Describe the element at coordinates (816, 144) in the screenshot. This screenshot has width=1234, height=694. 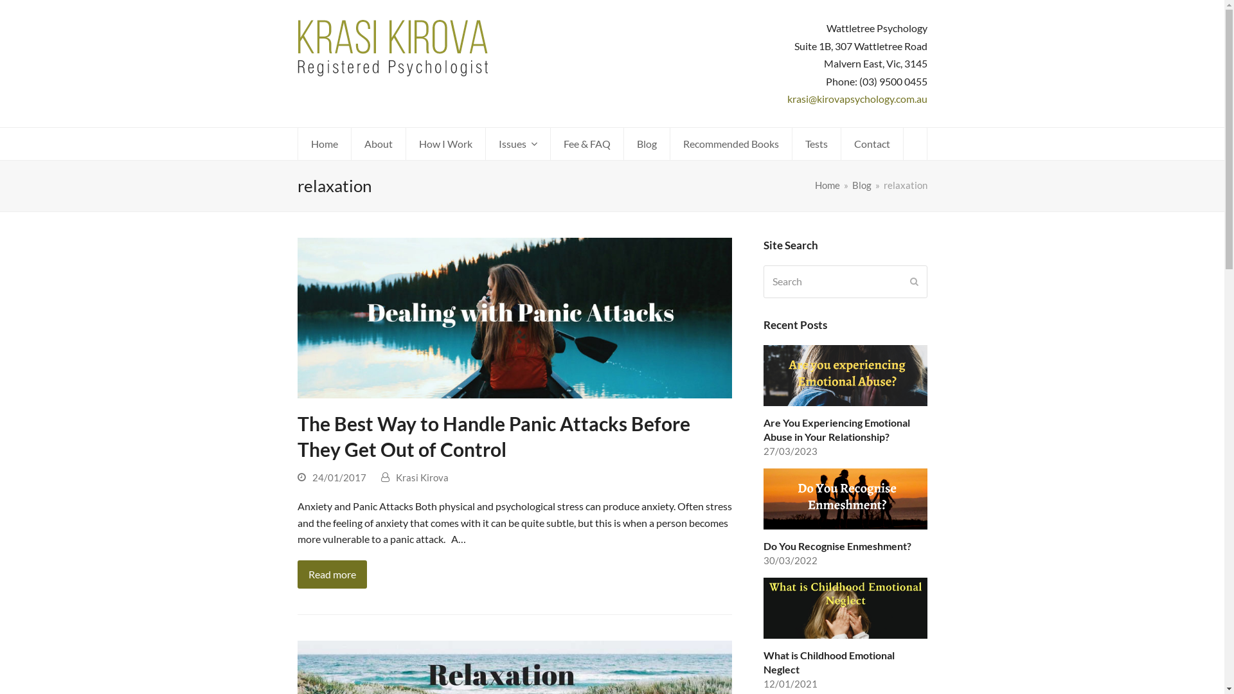
I see `Tests` at that location.